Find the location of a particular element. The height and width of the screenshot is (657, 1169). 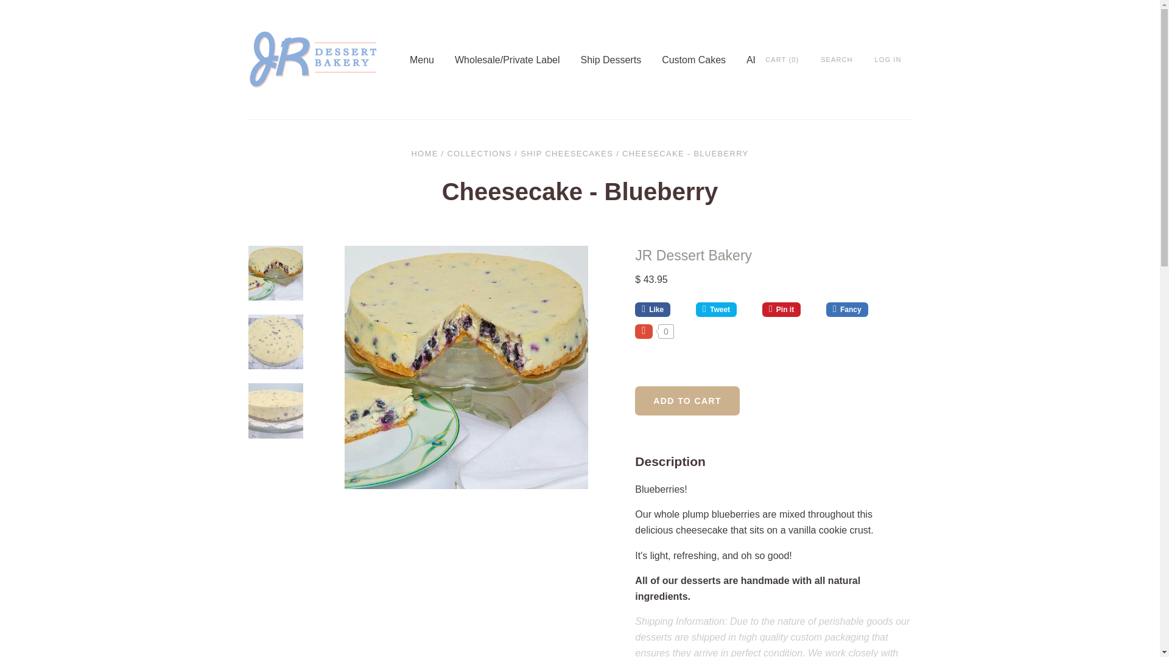

LOG IN is located at coordinates (888, 58).